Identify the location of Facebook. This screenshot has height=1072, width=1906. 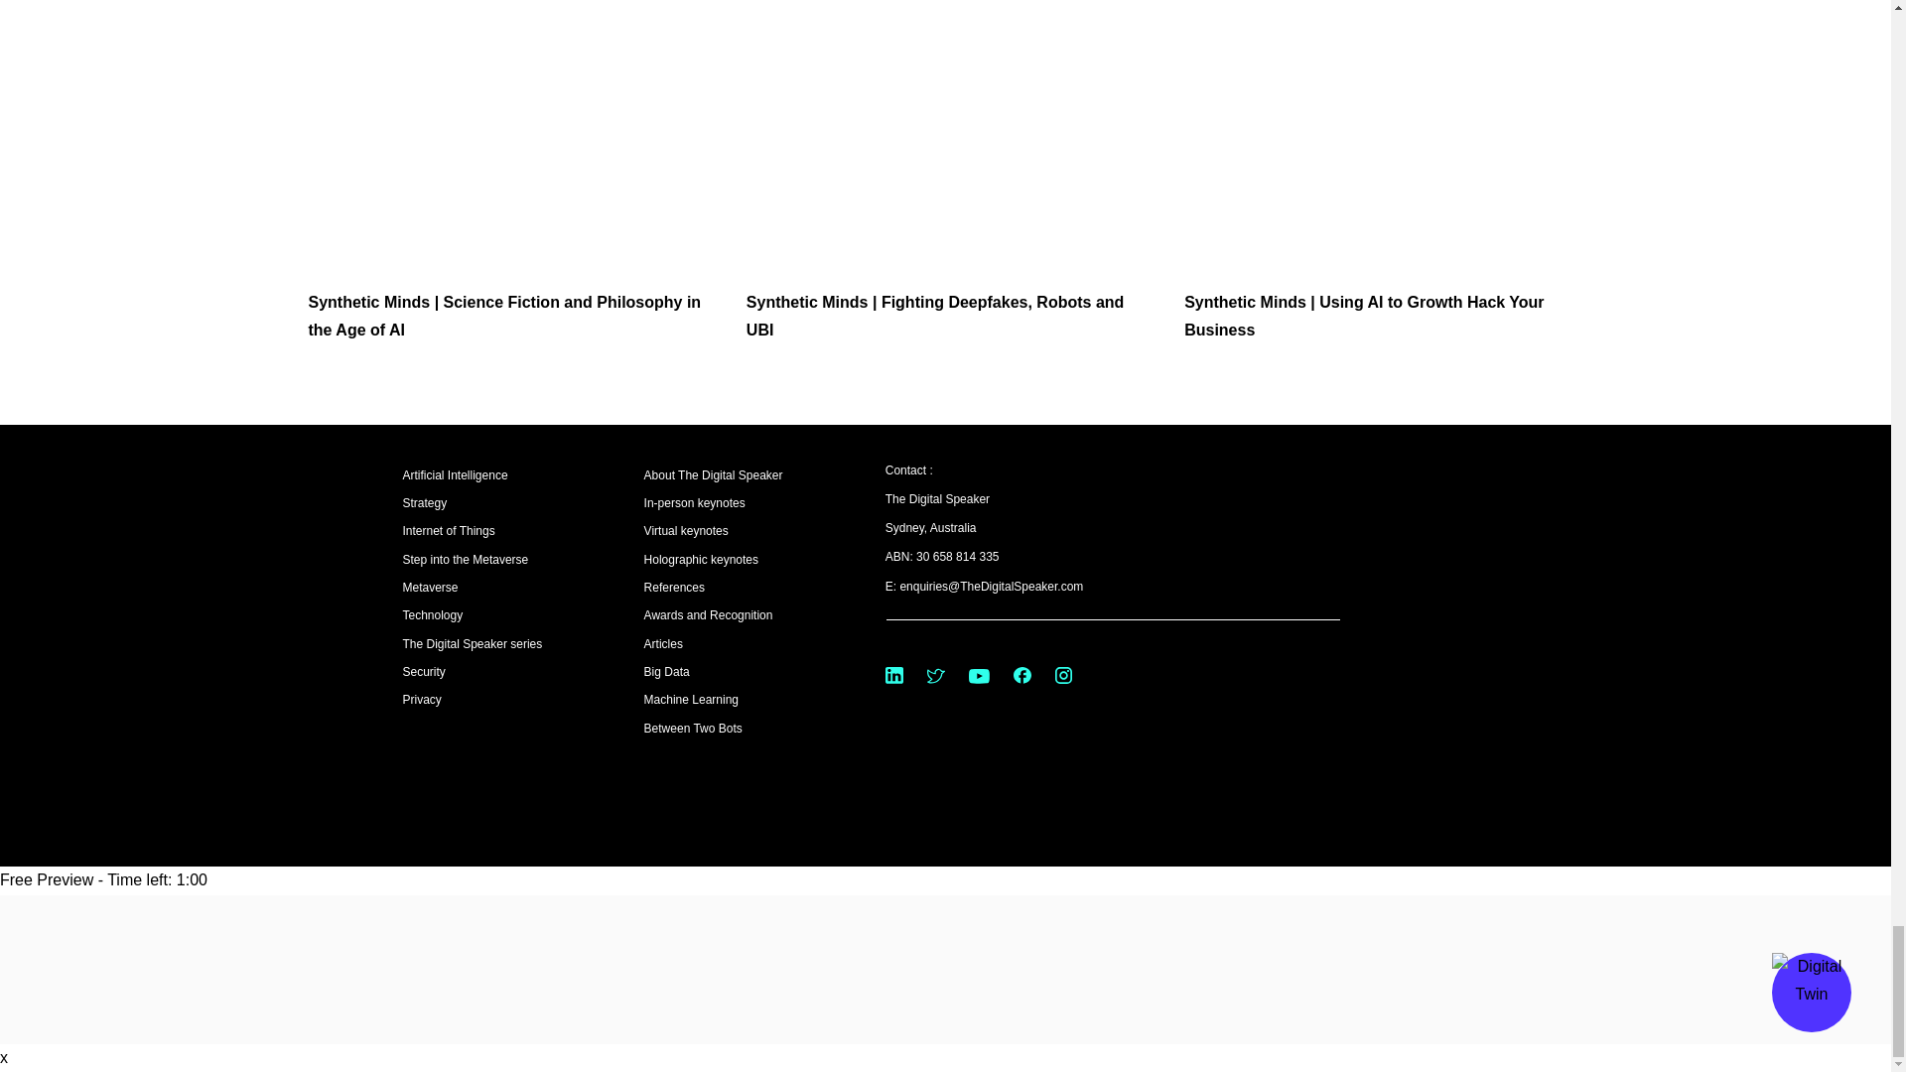
(1022, 675).